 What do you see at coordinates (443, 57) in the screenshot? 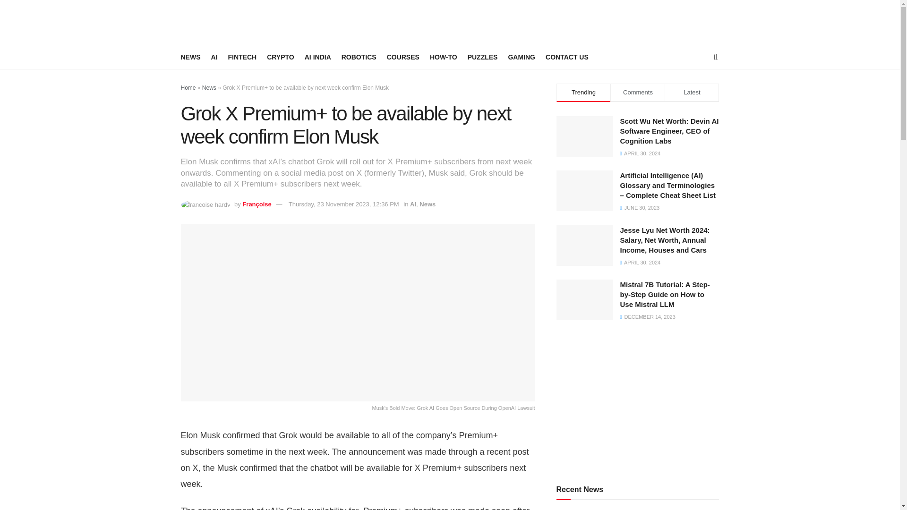
I see `HOW-TO` at bounding box center [443, 57].